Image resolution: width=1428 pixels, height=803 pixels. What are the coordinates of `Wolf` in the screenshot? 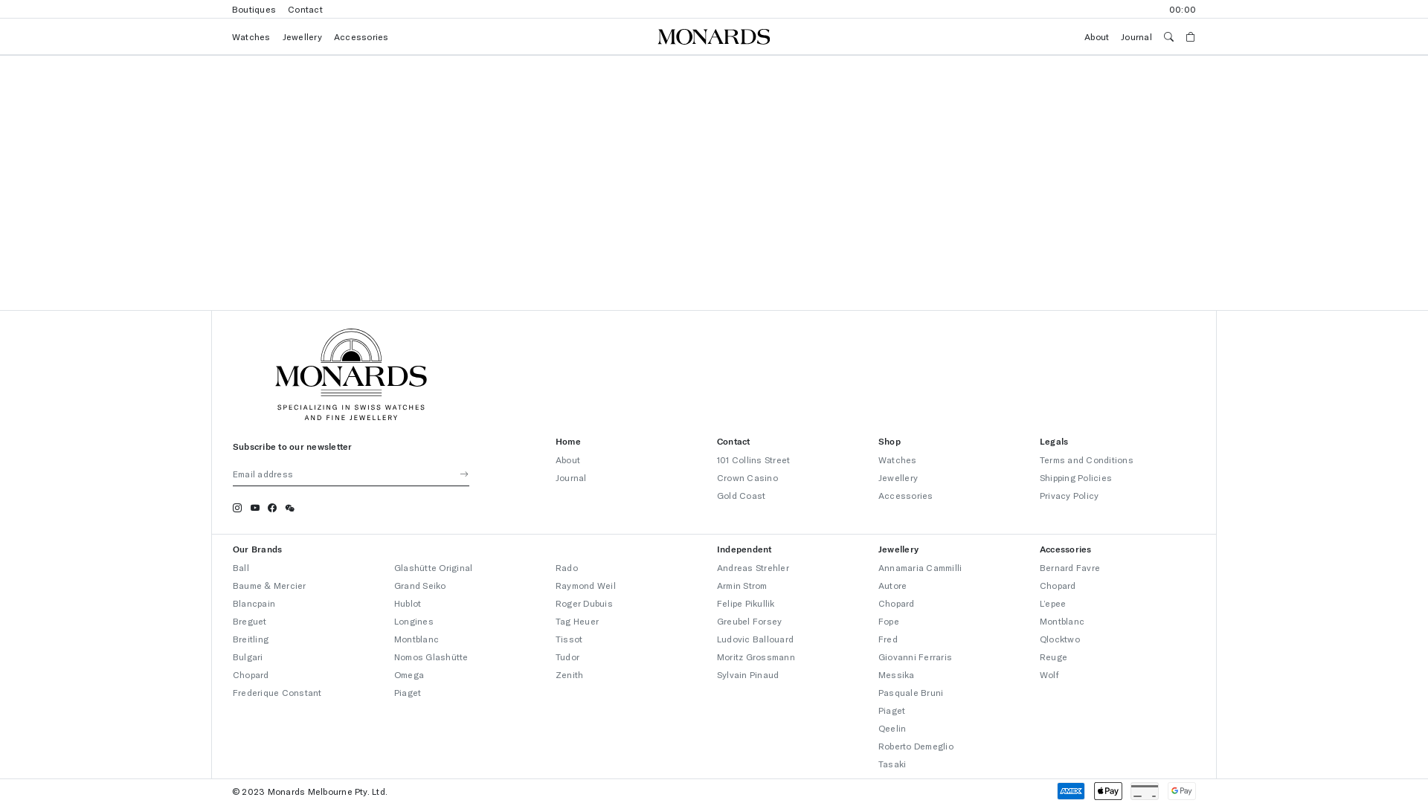 It's located at (1049, 674).